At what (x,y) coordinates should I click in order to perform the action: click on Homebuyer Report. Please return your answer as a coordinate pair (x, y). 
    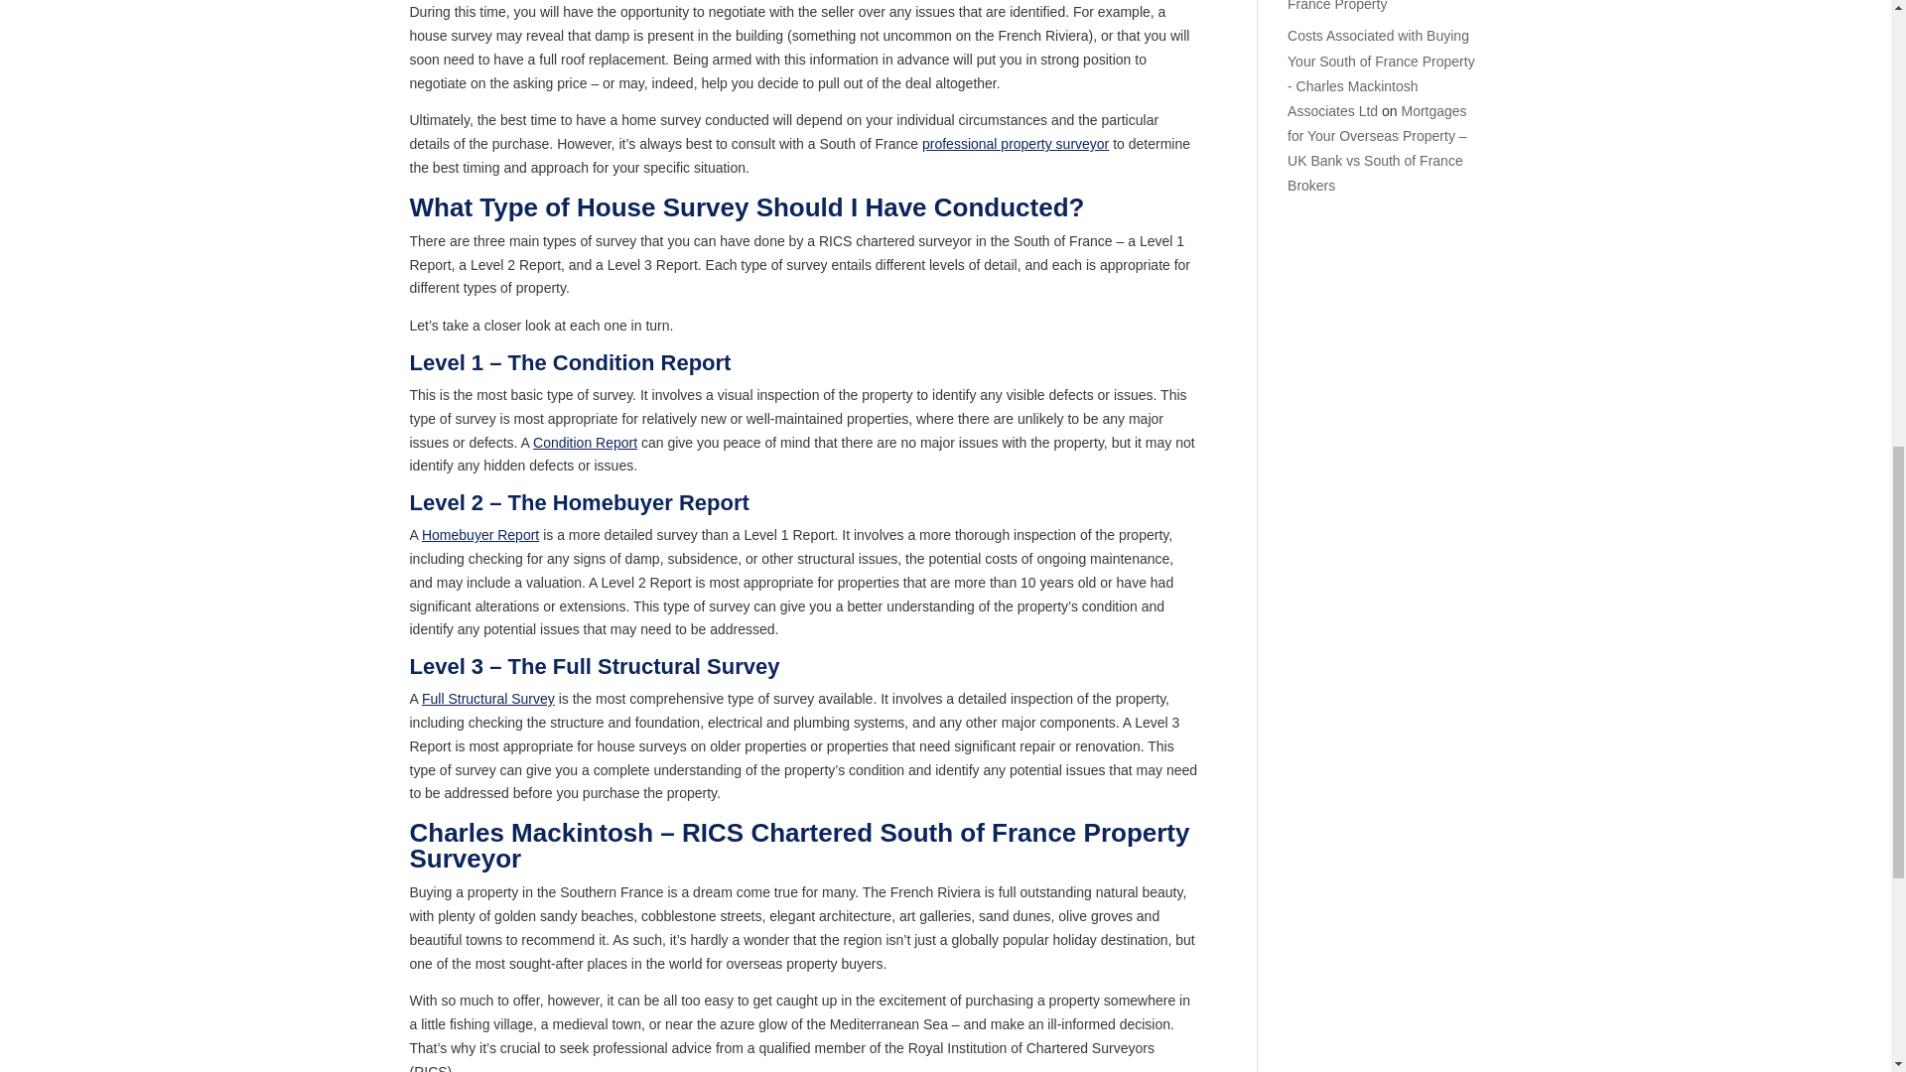
    Looking at the image, I should click on (480, 534).